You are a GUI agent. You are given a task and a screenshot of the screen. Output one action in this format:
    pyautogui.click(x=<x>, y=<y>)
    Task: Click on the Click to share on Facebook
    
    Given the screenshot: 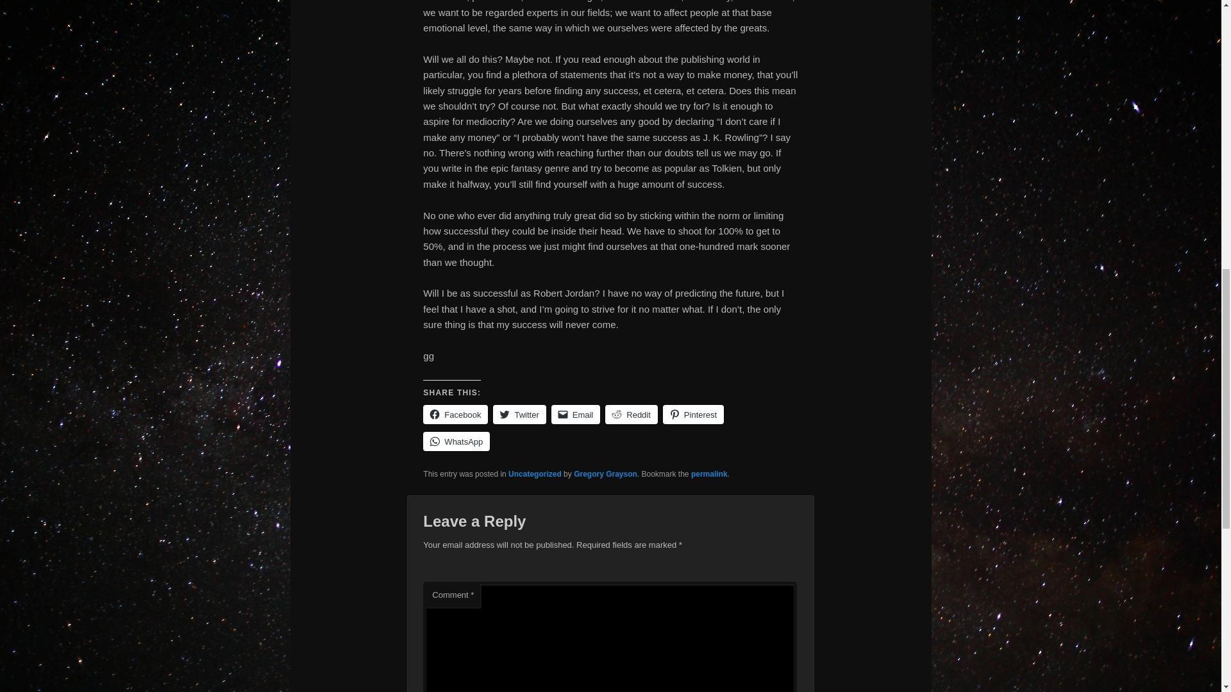 What is the action you would take?
    pyautogui.click(x=455, y=414)
    